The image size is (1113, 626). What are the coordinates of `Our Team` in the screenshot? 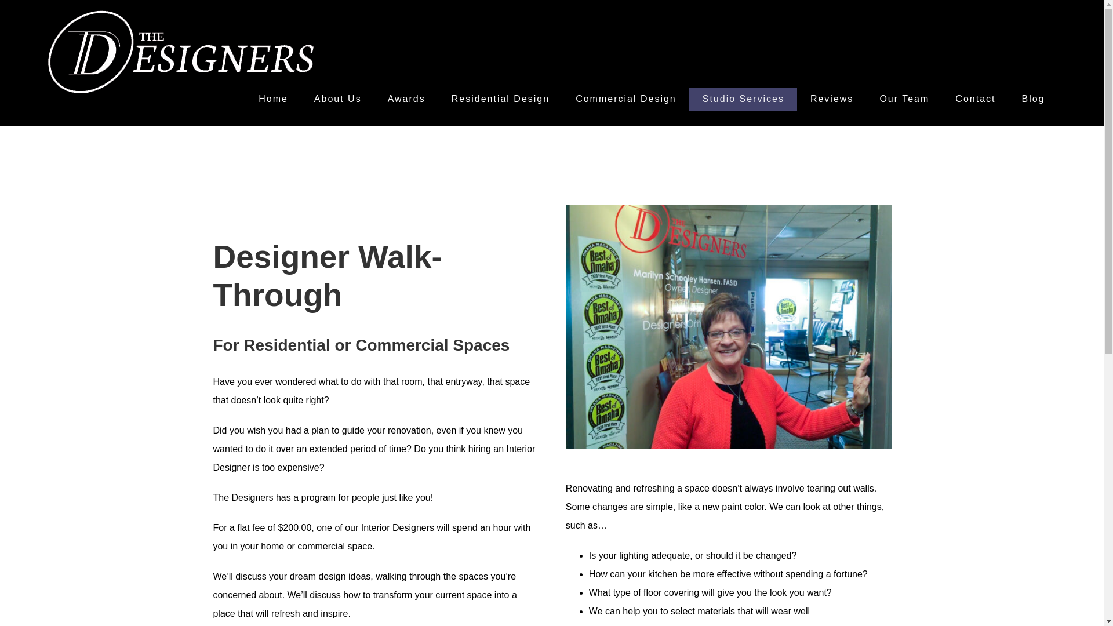 It's located at (904, 99).